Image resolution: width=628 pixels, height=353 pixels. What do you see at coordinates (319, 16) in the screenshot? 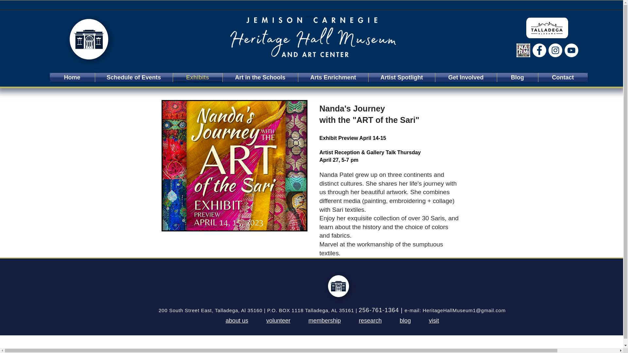
I see `HERITAGE HALL MUSEUM` at bounding box center [319, 16].